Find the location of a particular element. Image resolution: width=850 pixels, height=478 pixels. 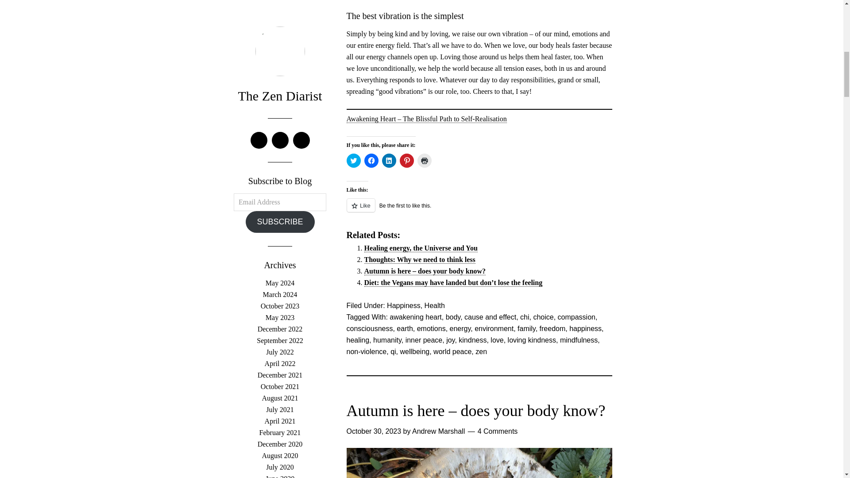

June 2019 is located at coordinates (280, 116).